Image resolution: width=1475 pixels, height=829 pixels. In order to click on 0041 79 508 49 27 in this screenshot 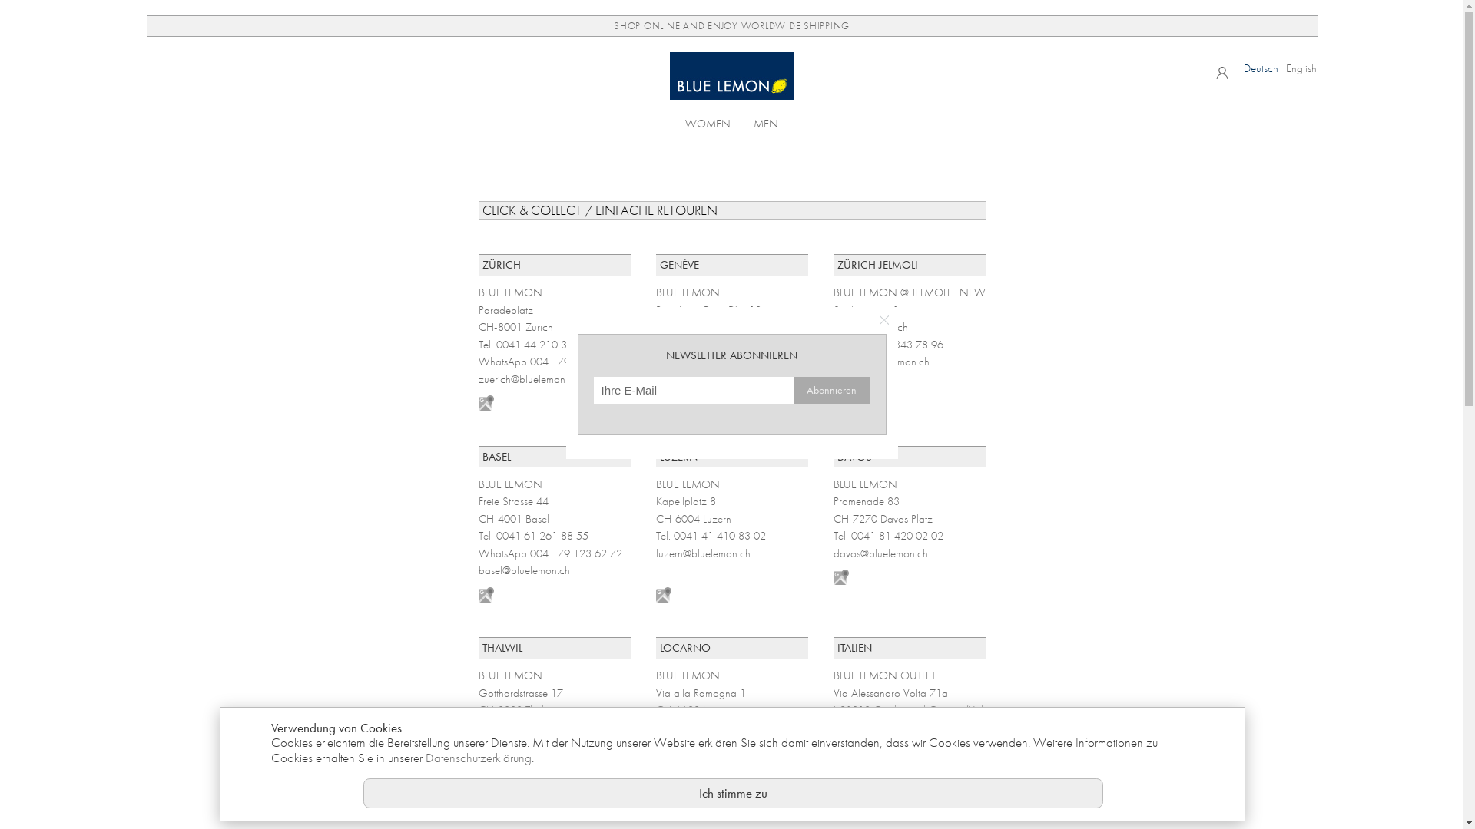, I will do `click(753, 362)`.